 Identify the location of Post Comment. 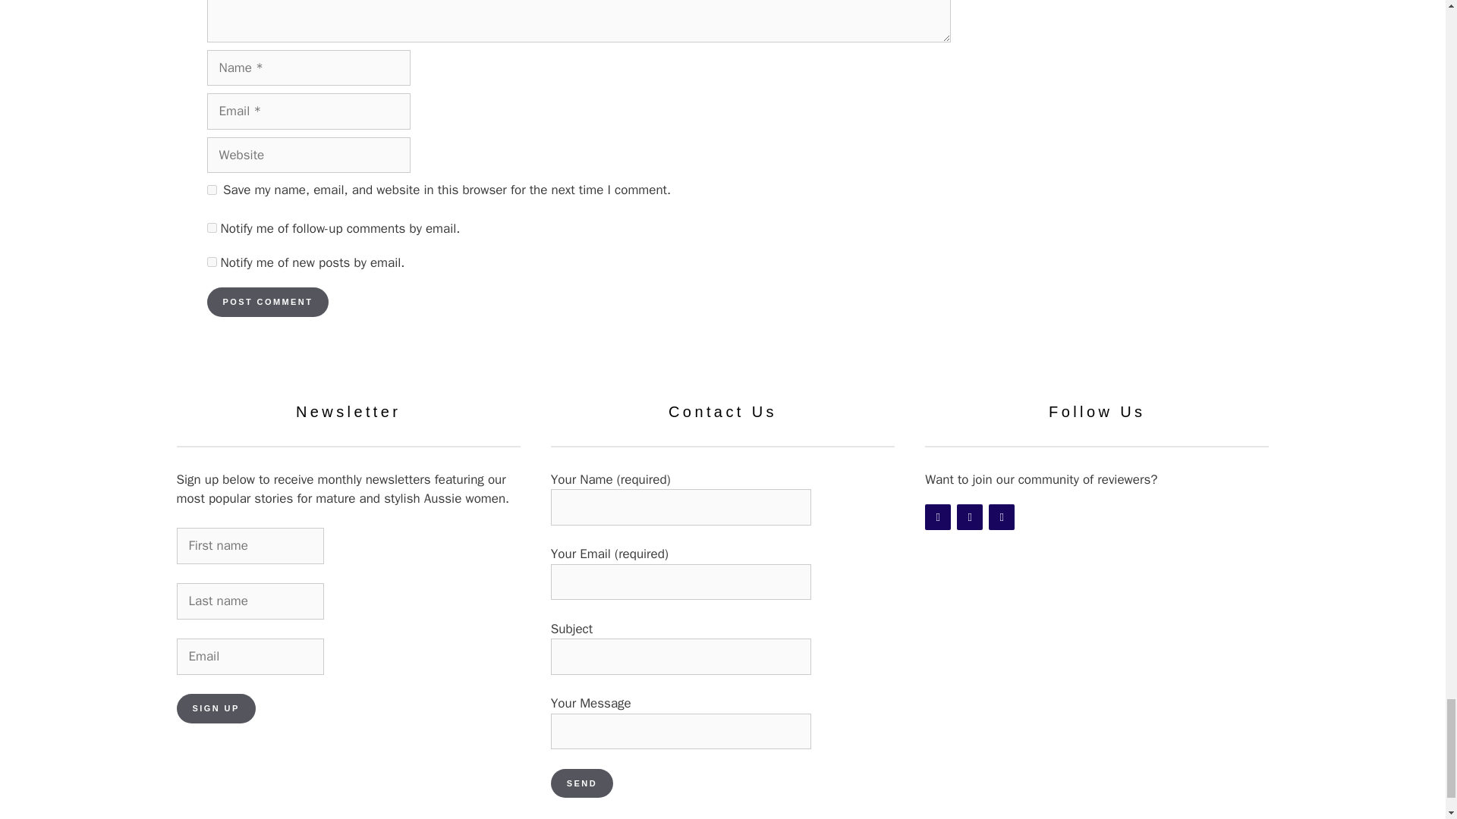
(267, 302).